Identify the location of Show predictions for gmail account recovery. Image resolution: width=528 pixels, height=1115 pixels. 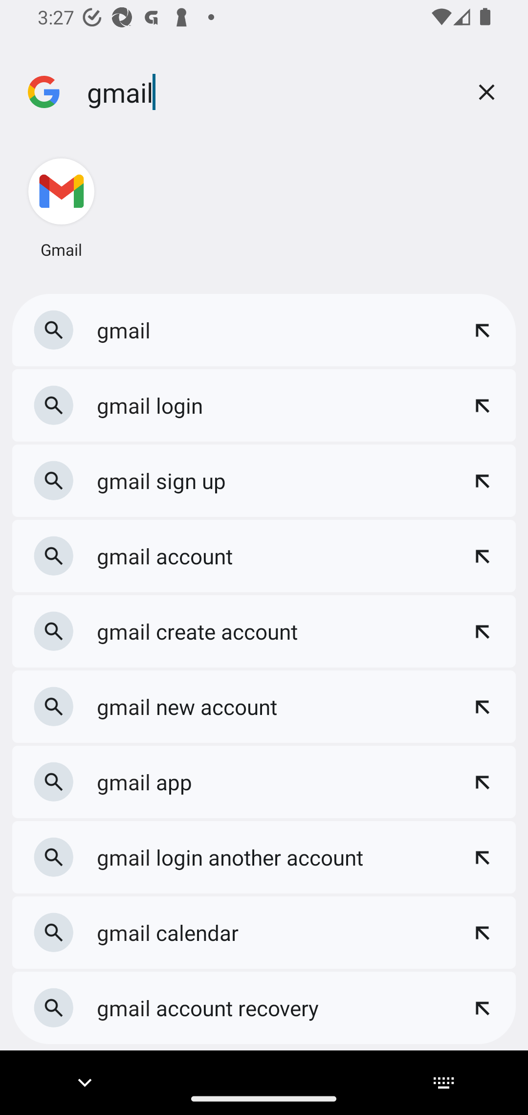
(482, 1008).